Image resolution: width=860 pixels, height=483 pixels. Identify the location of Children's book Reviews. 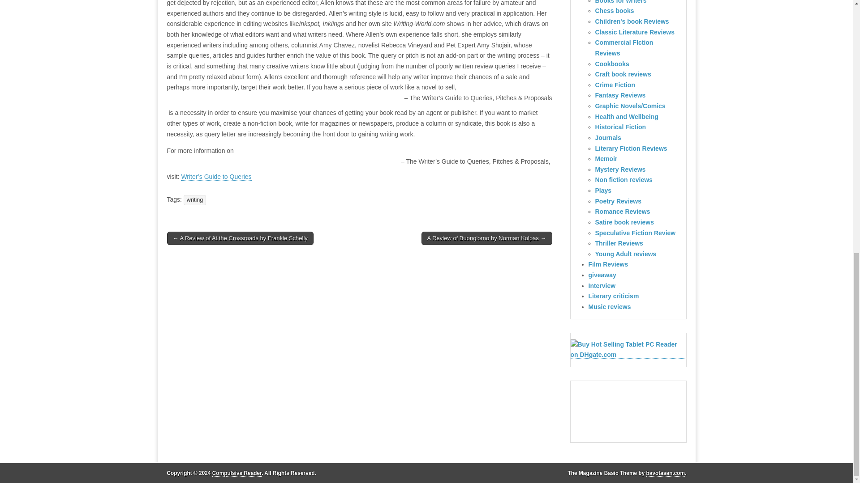
(632, 21).